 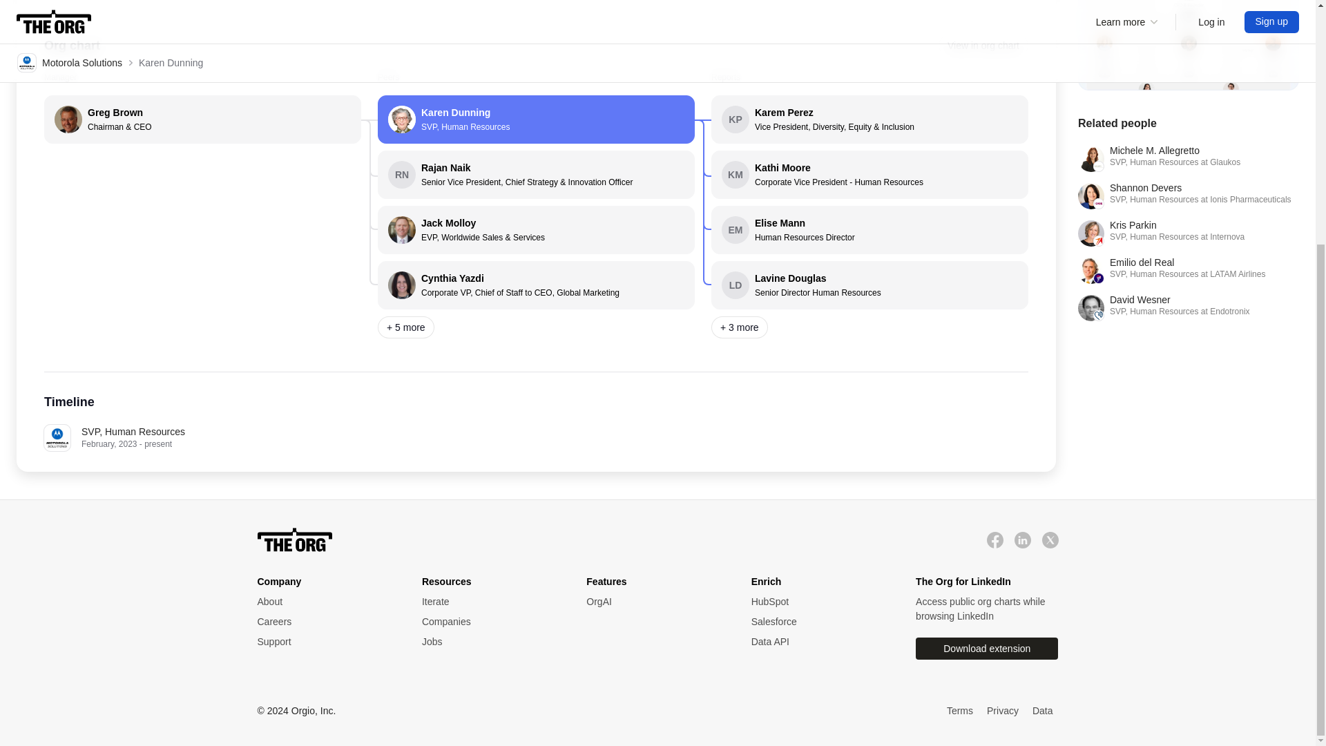 What do you see at coordinates (983, 46) in the screenshot?
I see `LinkedIn` at bounding box center [983, 46].